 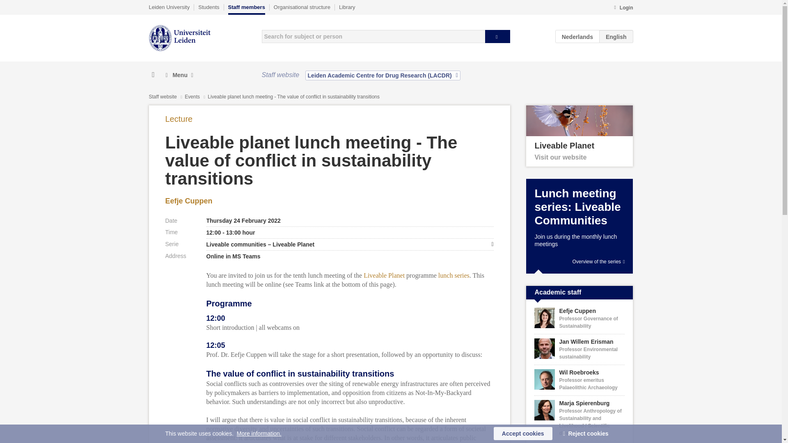 What do you see at coordinates (179, 75) in the screenshot?
I see `Menu` at bounding box center [179, 75].